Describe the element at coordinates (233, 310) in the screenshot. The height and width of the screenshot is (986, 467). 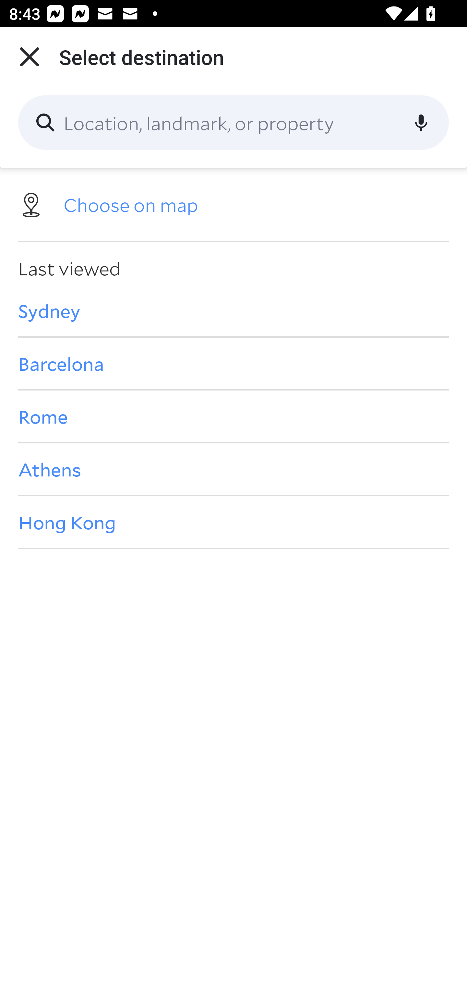
I see `Sydney` at that location.